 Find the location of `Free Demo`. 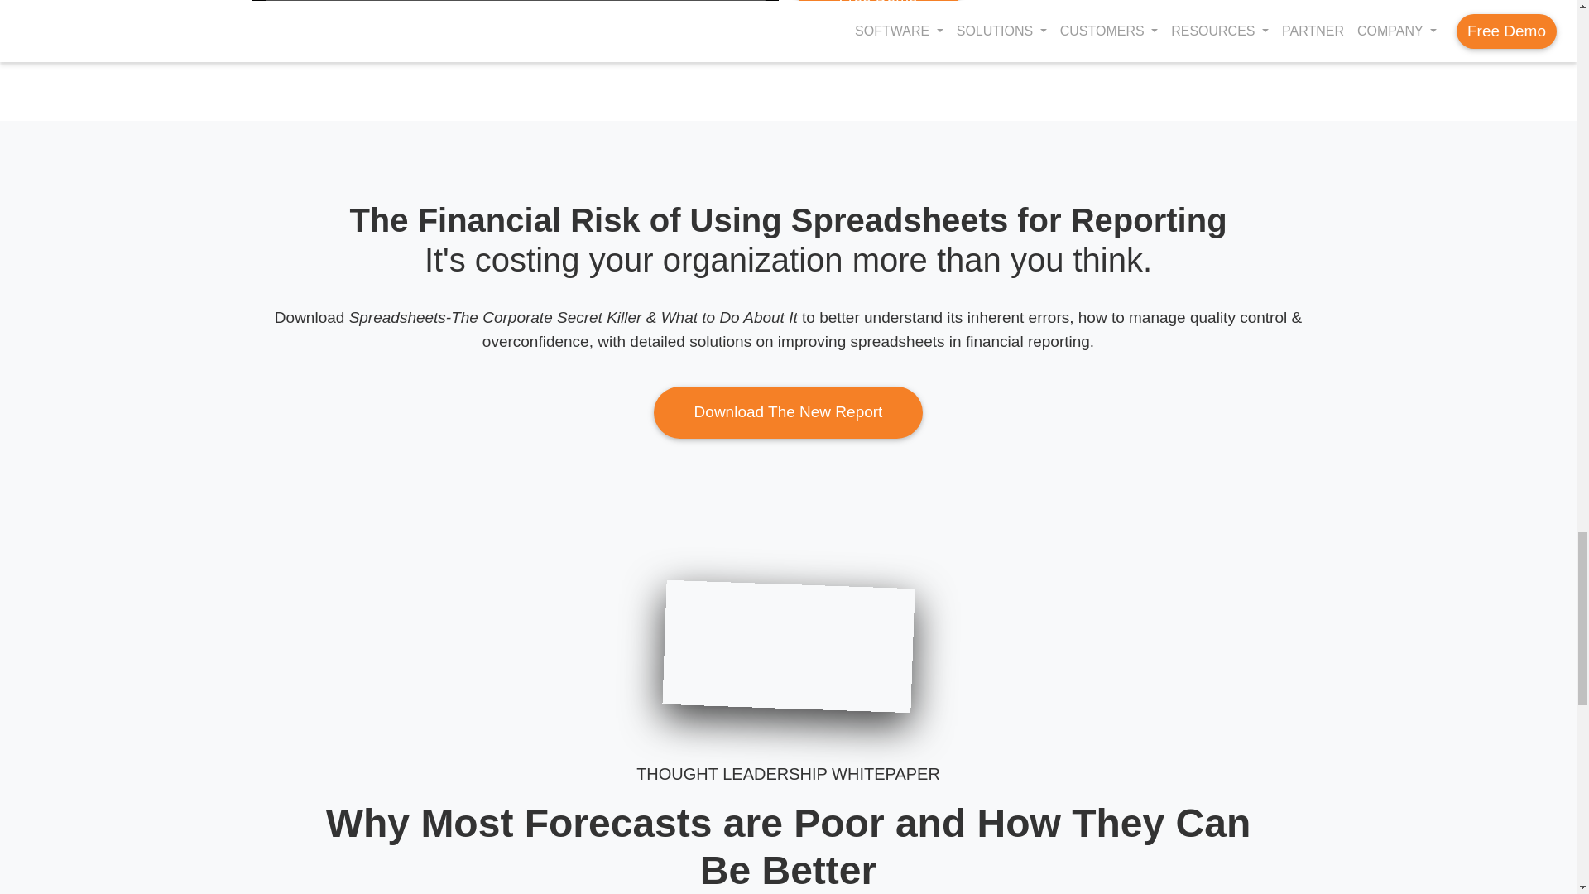

Free Demo is located at coordinates (877, 12).